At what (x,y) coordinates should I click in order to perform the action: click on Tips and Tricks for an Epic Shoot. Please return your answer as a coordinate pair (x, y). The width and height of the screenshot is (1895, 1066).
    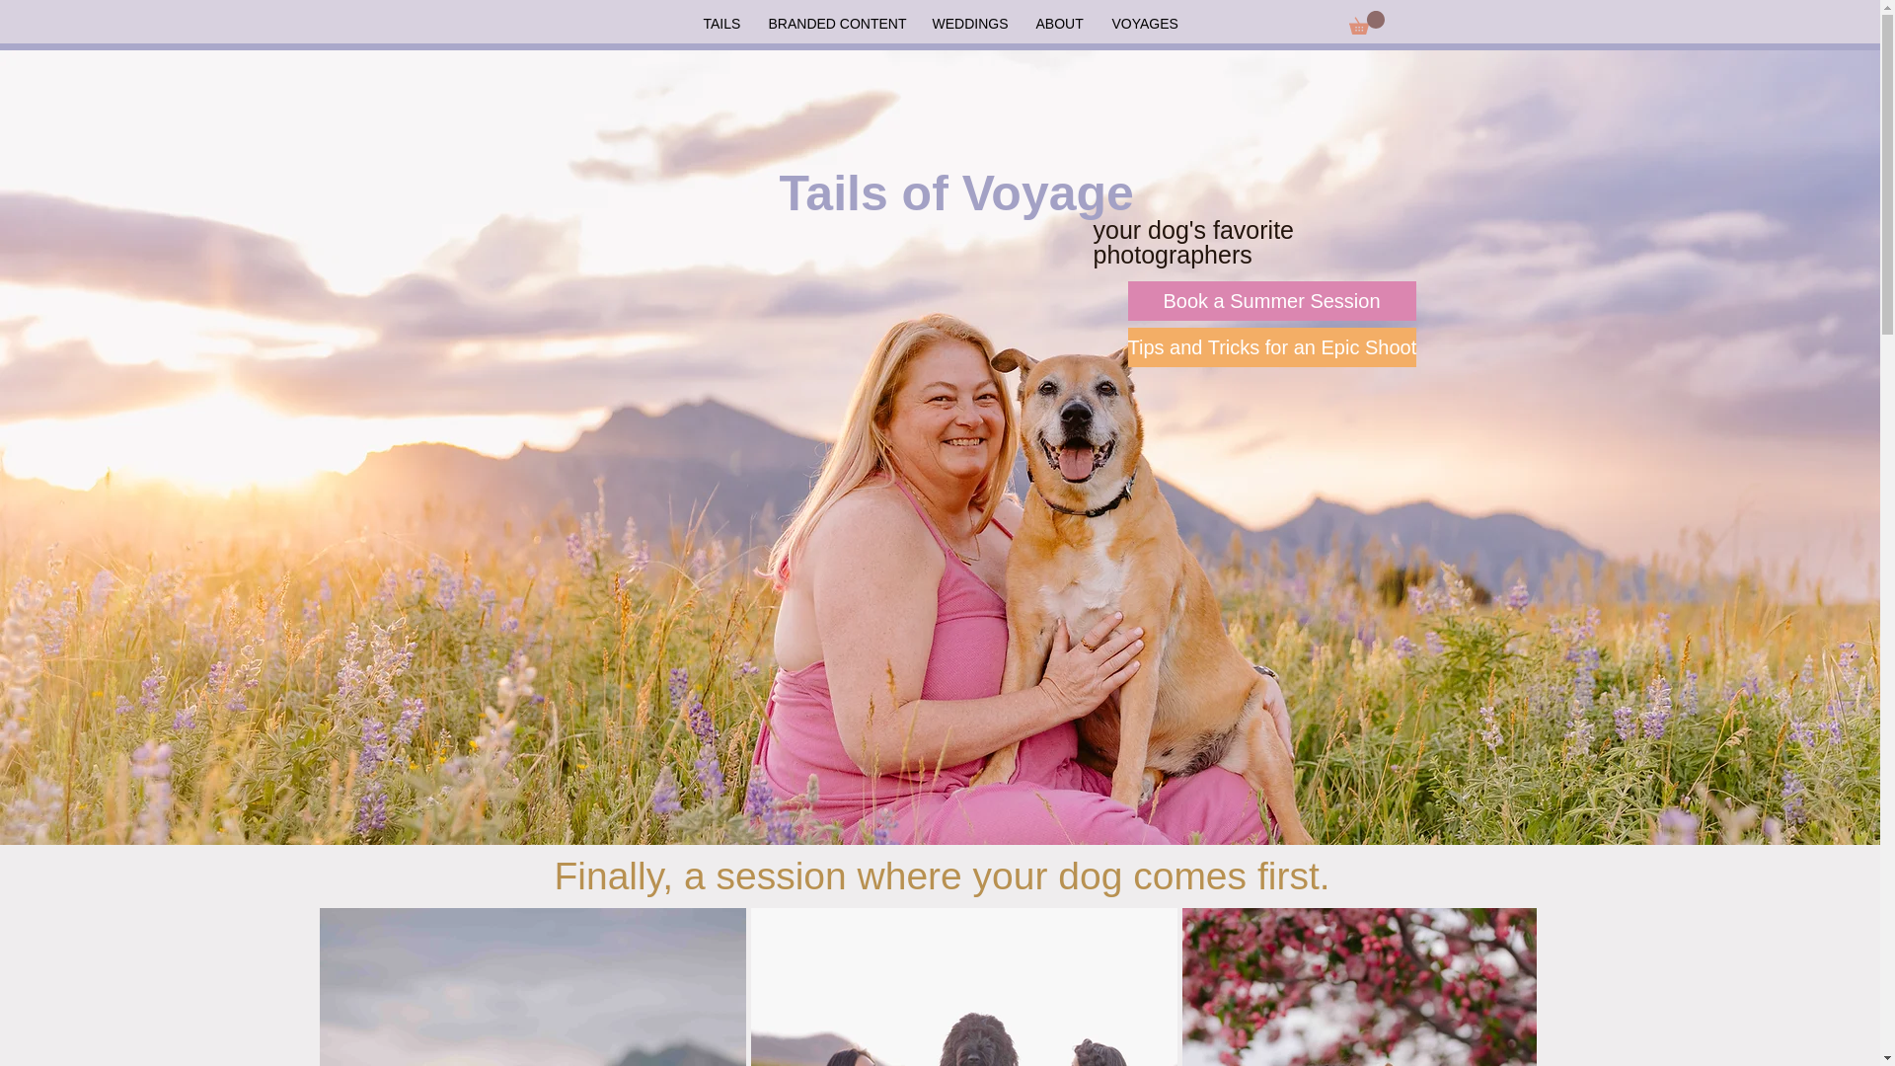
    Looking at the image, I should click on (1271, 346).